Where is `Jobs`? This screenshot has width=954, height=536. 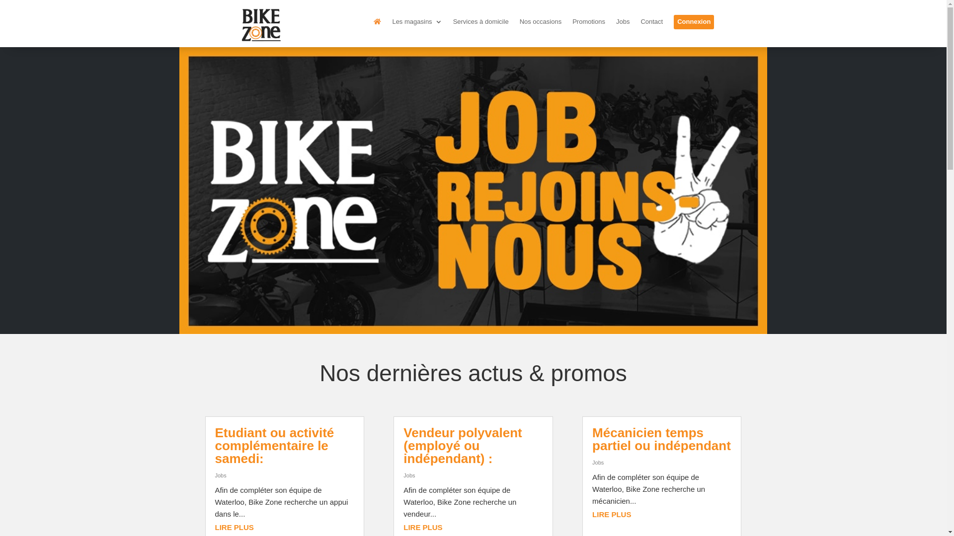 Jobs is located at coordinates (623, 24).